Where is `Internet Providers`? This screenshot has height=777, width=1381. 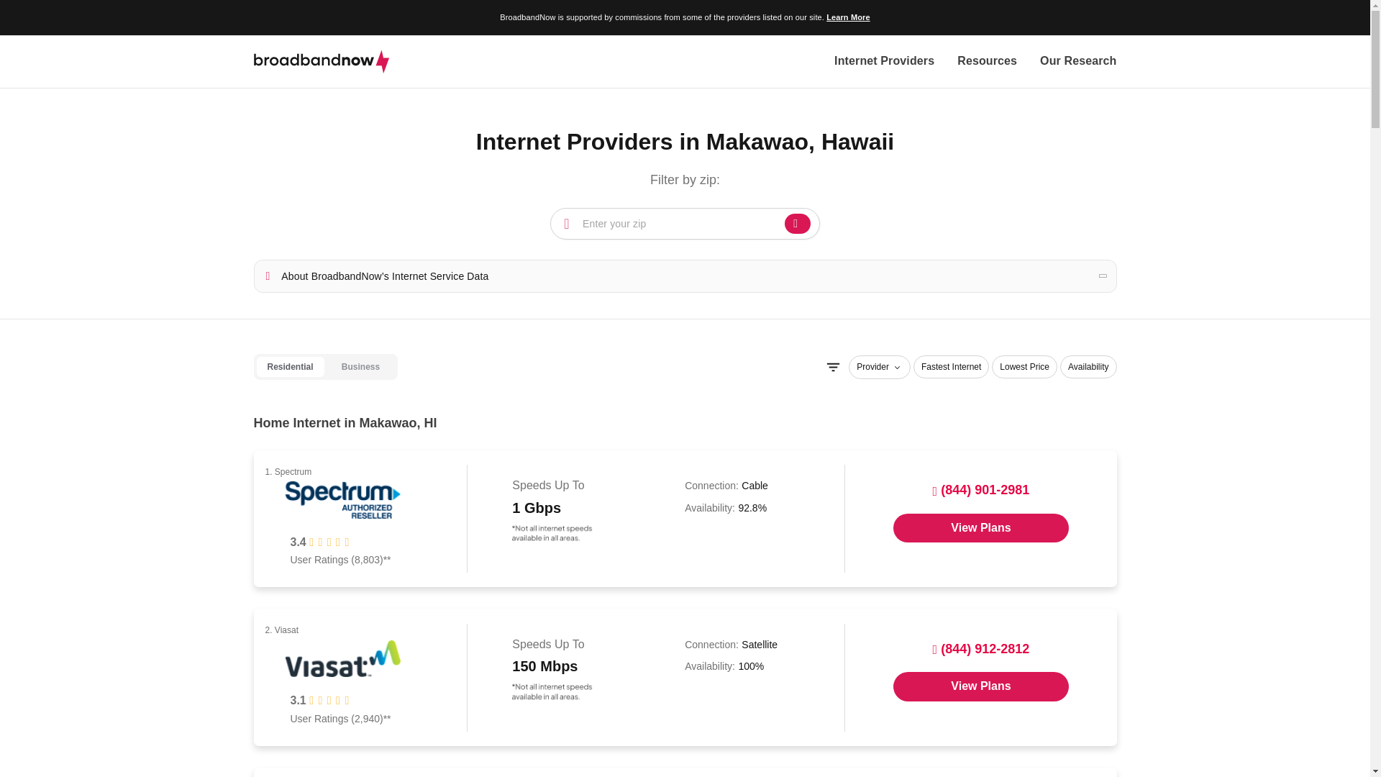
Internet Providers is located at coordinates (884, 62).